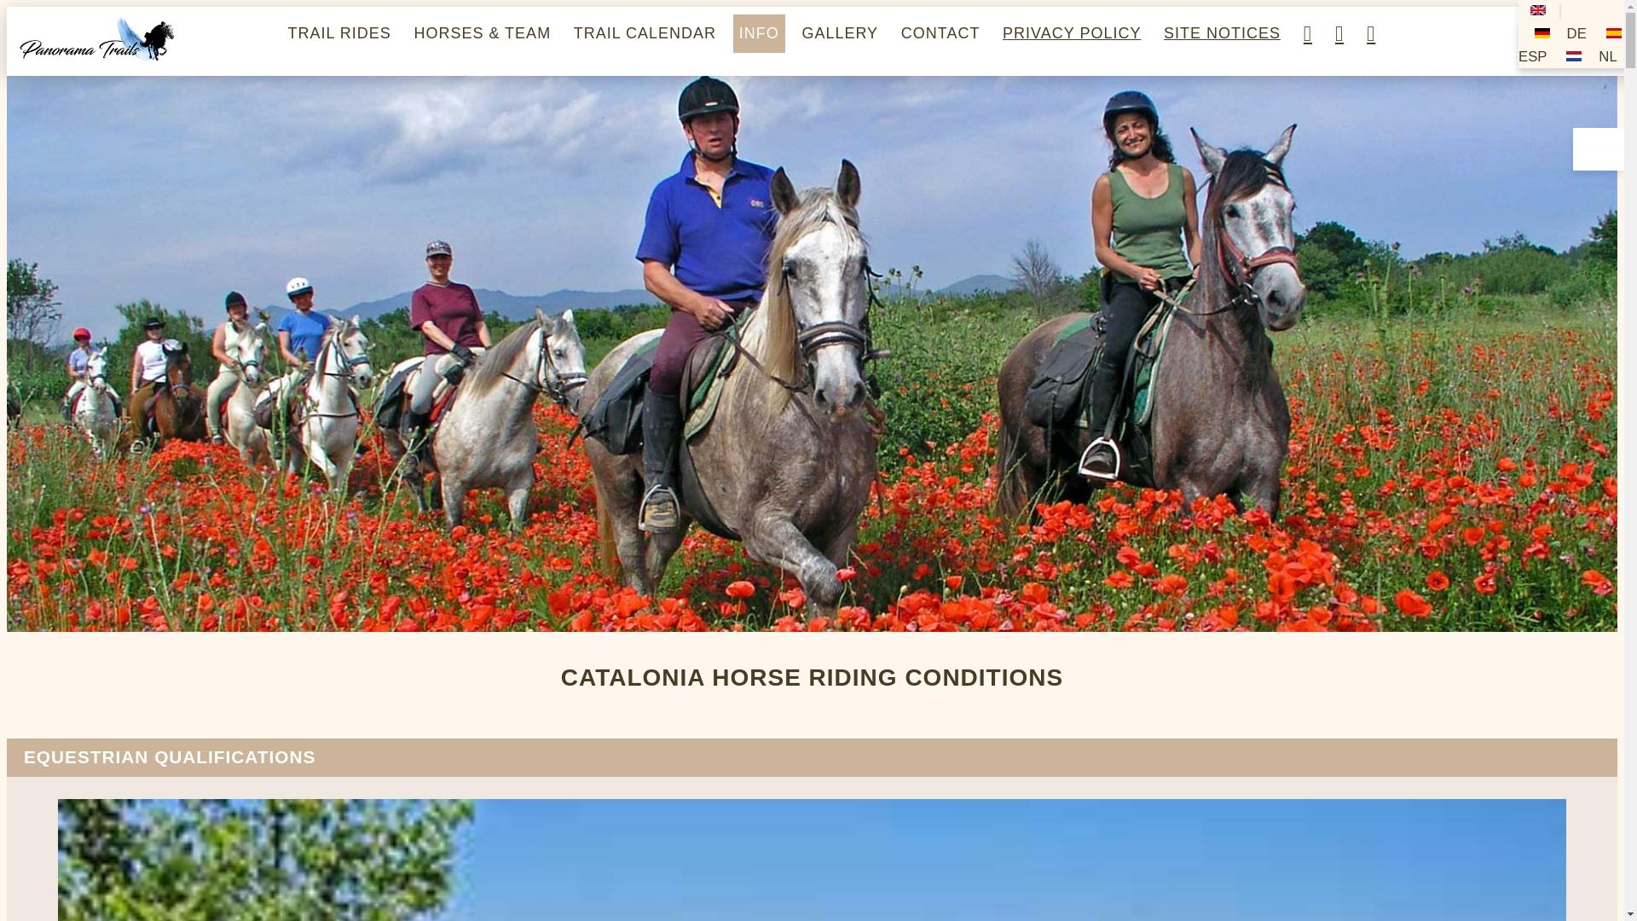  I want to click on NL, so click(1574, 56).